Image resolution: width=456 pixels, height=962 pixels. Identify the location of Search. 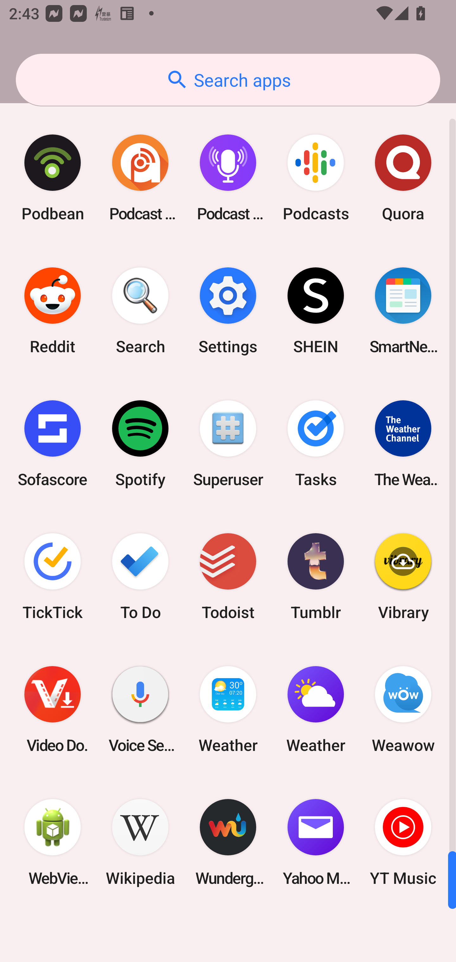
(140, 311).